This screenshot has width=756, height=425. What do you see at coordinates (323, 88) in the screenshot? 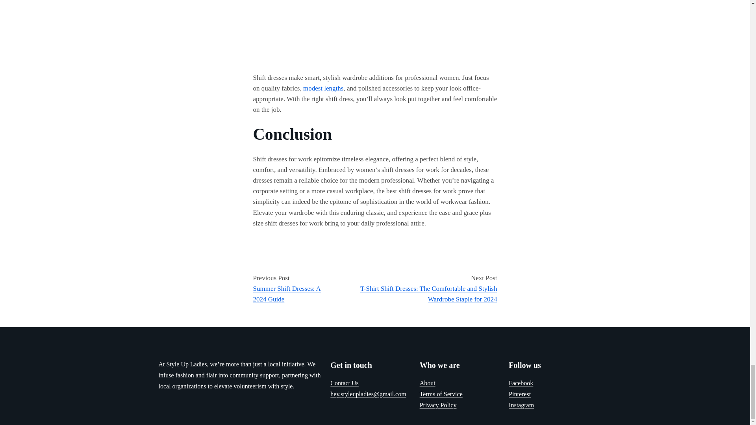
I see `modest lengths` at bounding box center [323, 88].